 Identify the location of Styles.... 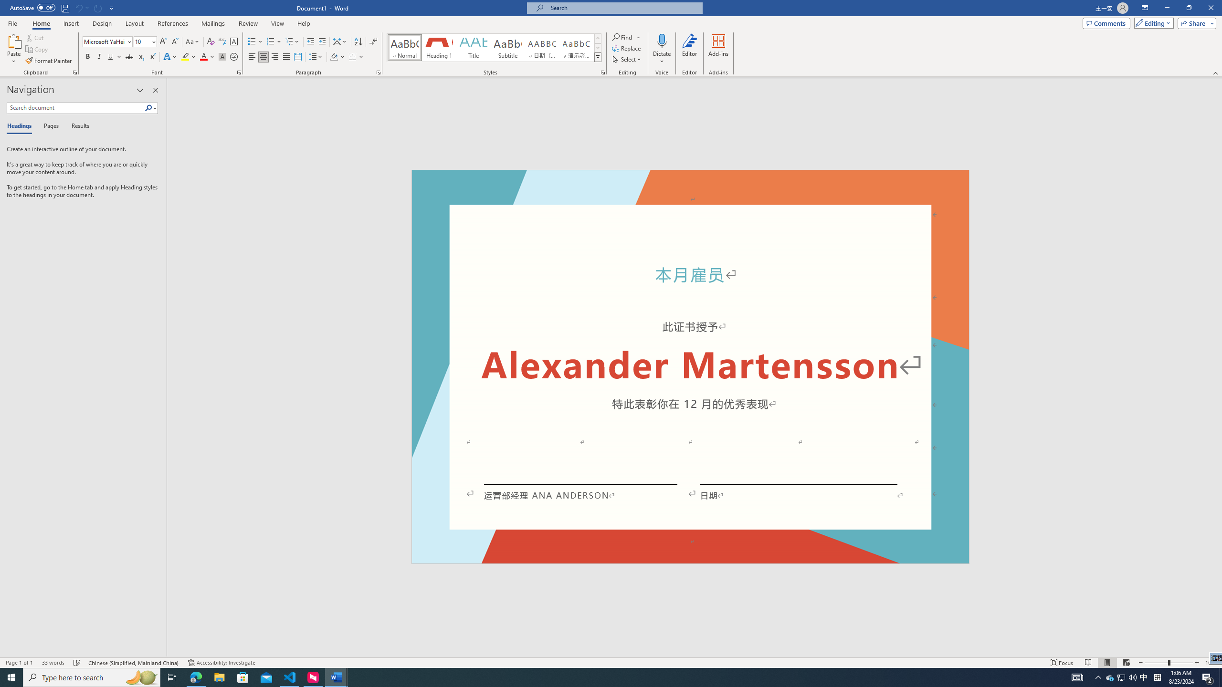
(602, 73).